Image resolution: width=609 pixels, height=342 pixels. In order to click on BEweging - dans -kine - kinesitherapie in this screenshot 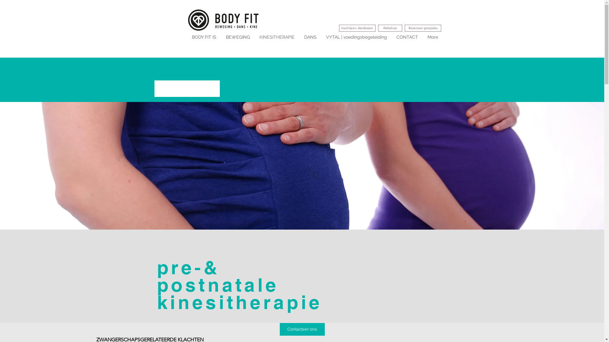, I will do `click(227, 20)`.